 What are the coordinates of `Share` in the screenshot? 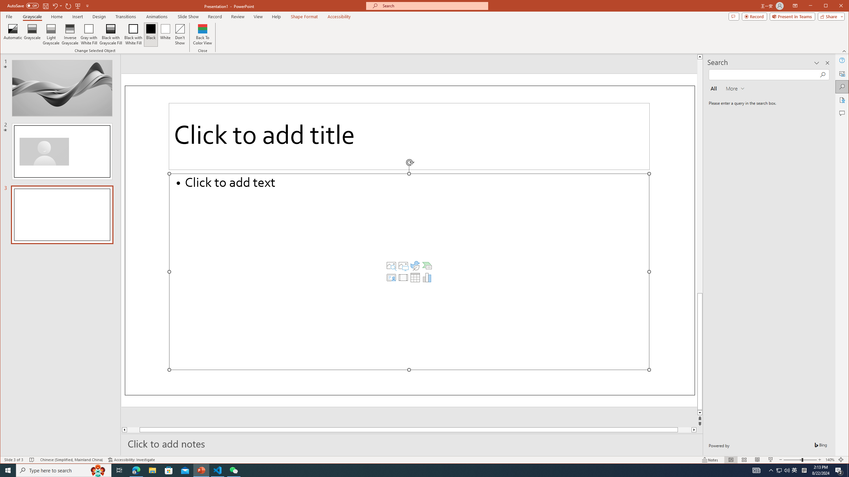 It's located at (830, 16).